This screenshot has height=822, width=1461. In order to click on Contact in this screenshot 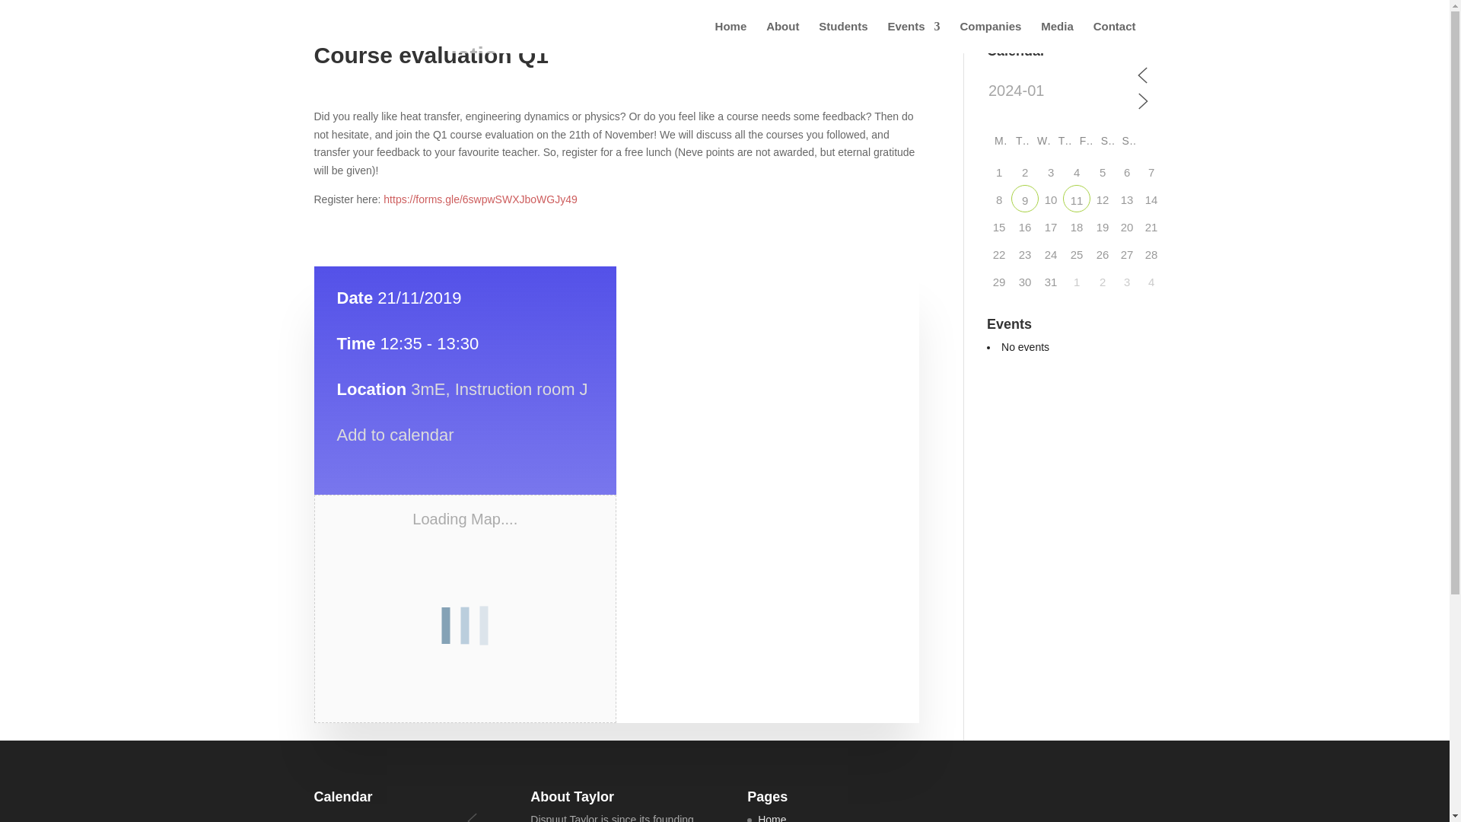, I will do `click(1114, 37)`.